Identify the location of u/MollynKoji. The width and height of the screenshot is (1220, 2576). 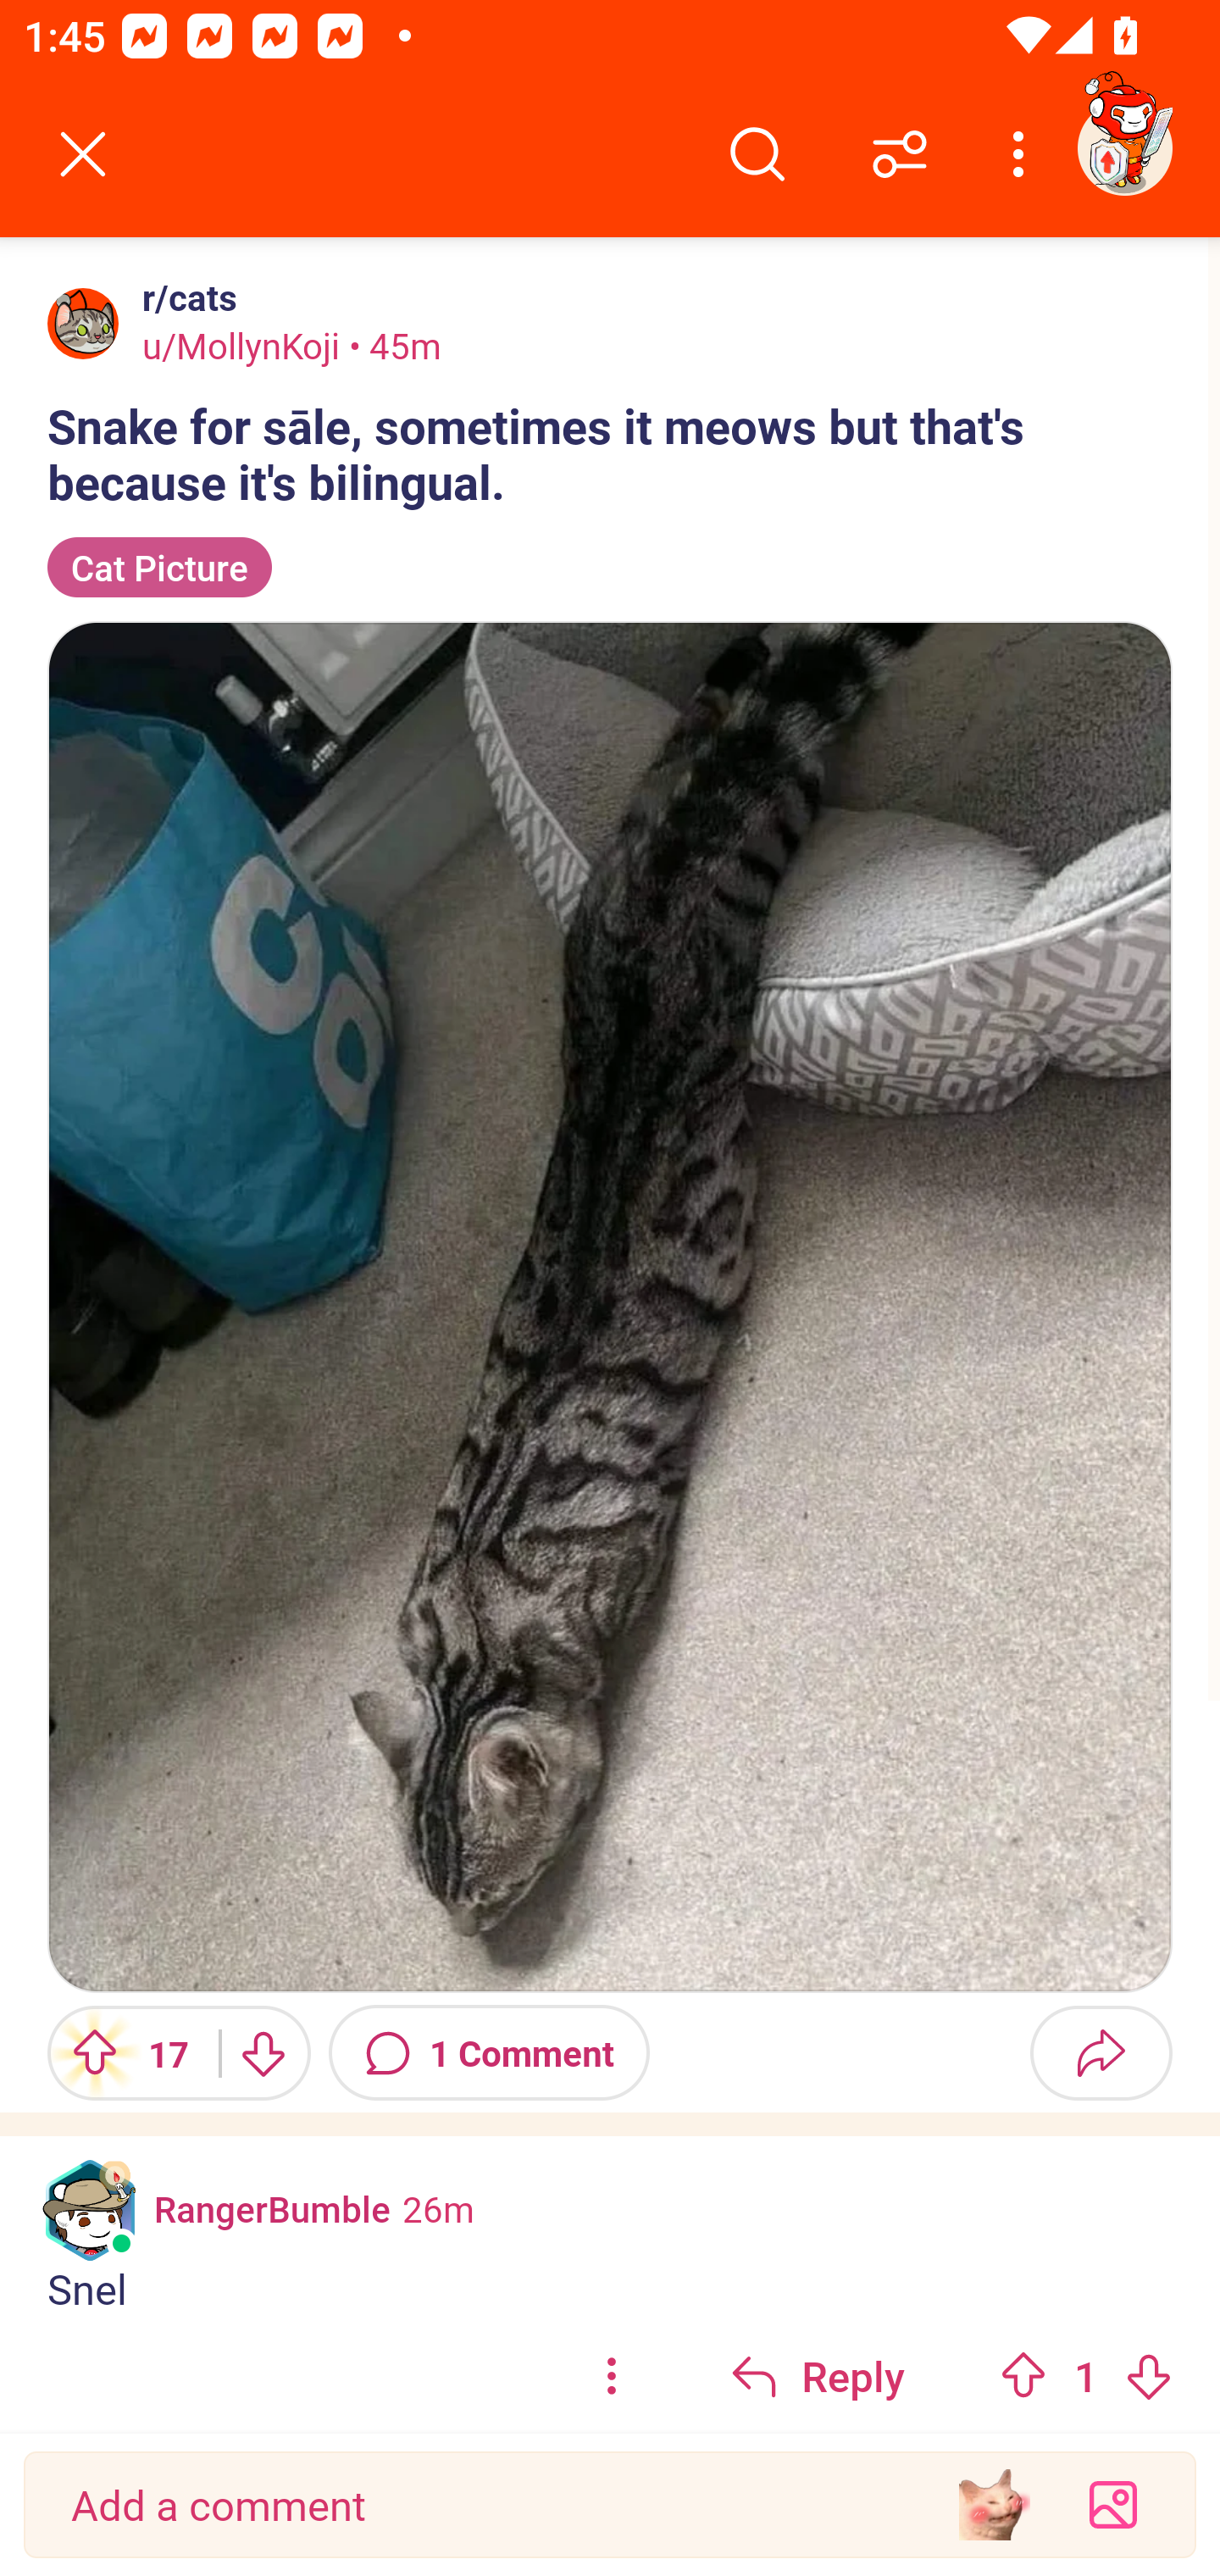
(241, 345).